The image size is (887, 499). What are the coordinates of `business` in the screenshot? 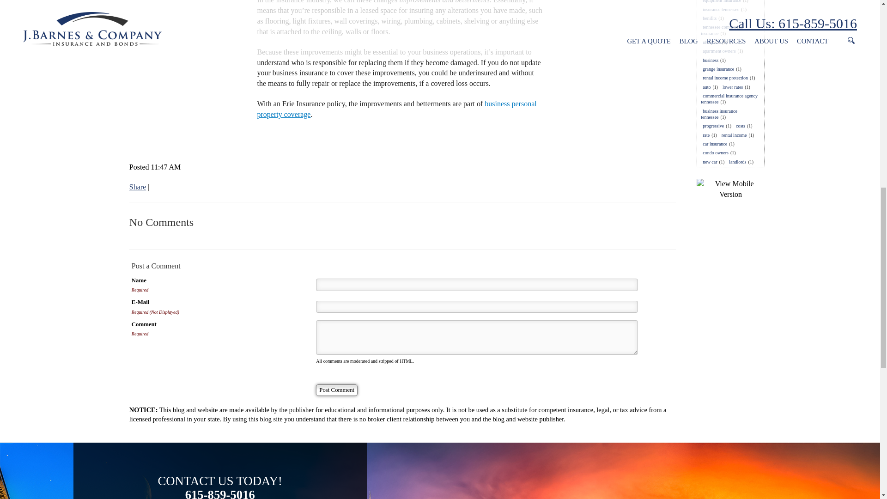 It's located at (711, 60).